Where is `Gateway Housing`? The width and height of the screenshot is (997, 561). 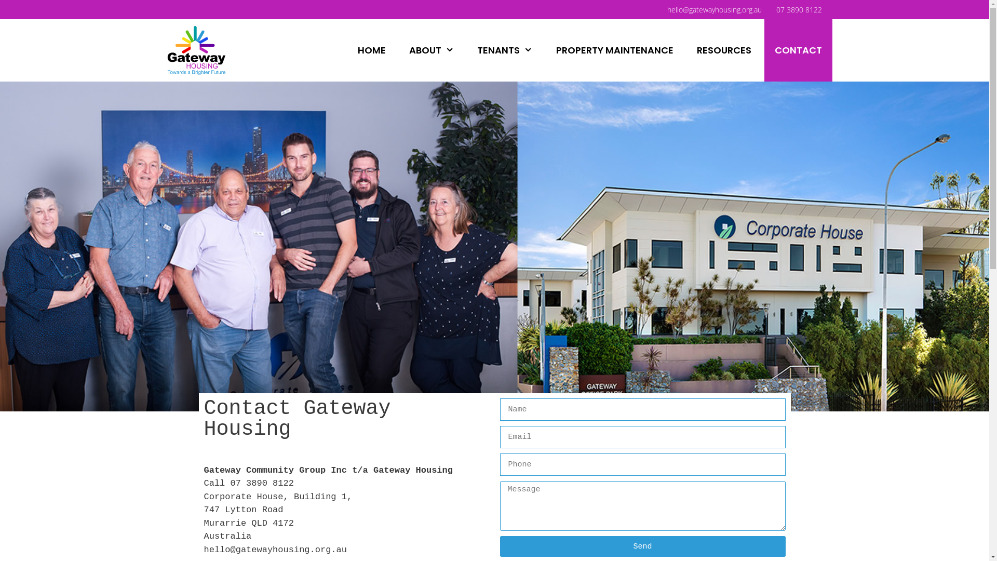
Gateway Housing is located at coordinates (196, 50).